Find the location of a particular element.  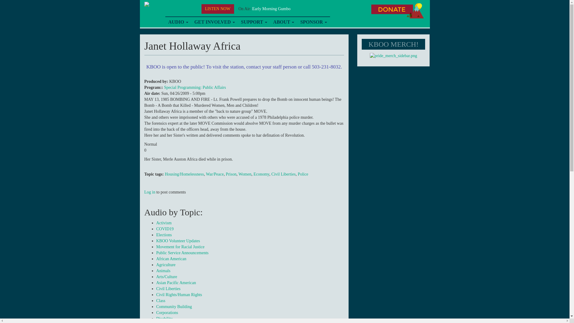

GET INVOLVED is located at coordinates (215, 22).